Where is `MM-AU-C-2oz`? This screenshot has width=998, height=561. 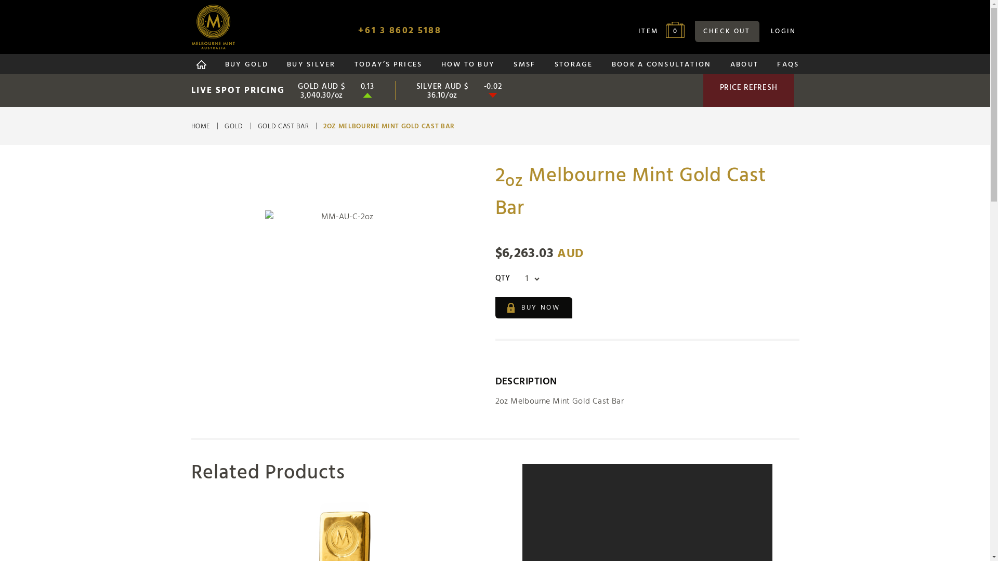 MM-AU-C-2oz is located at coordinates (343, 288).